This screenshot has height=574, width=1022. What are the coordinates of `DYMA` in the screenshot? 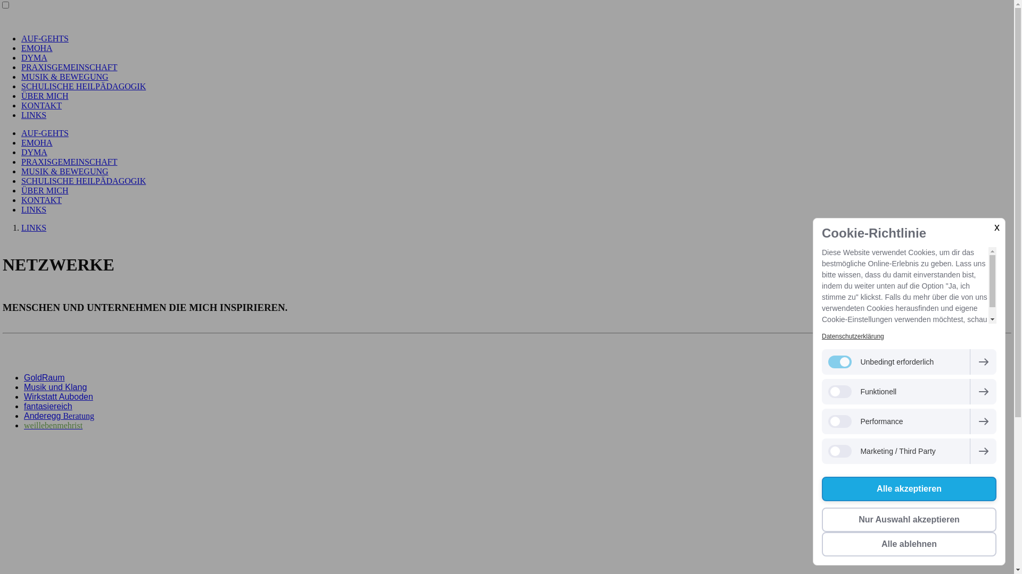 It's located at (34, 152).